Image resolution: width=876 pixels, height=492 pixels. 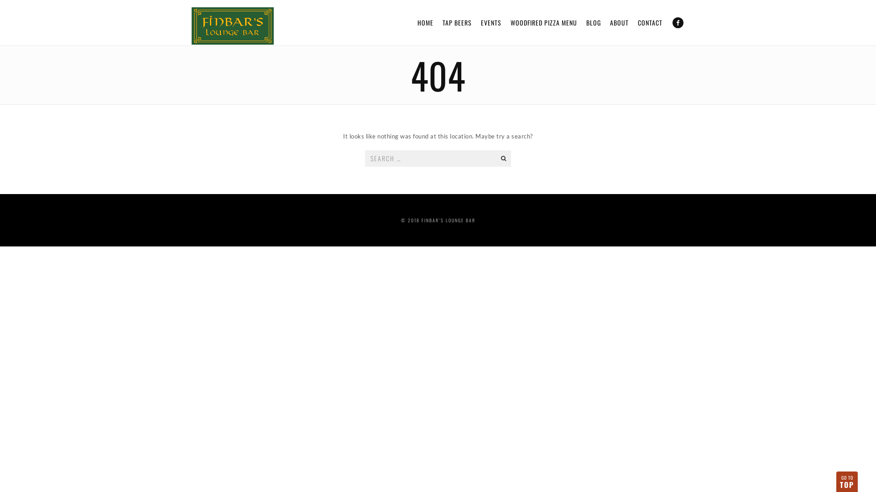 I want to click on CONTACT, so click(x=650, y=23).